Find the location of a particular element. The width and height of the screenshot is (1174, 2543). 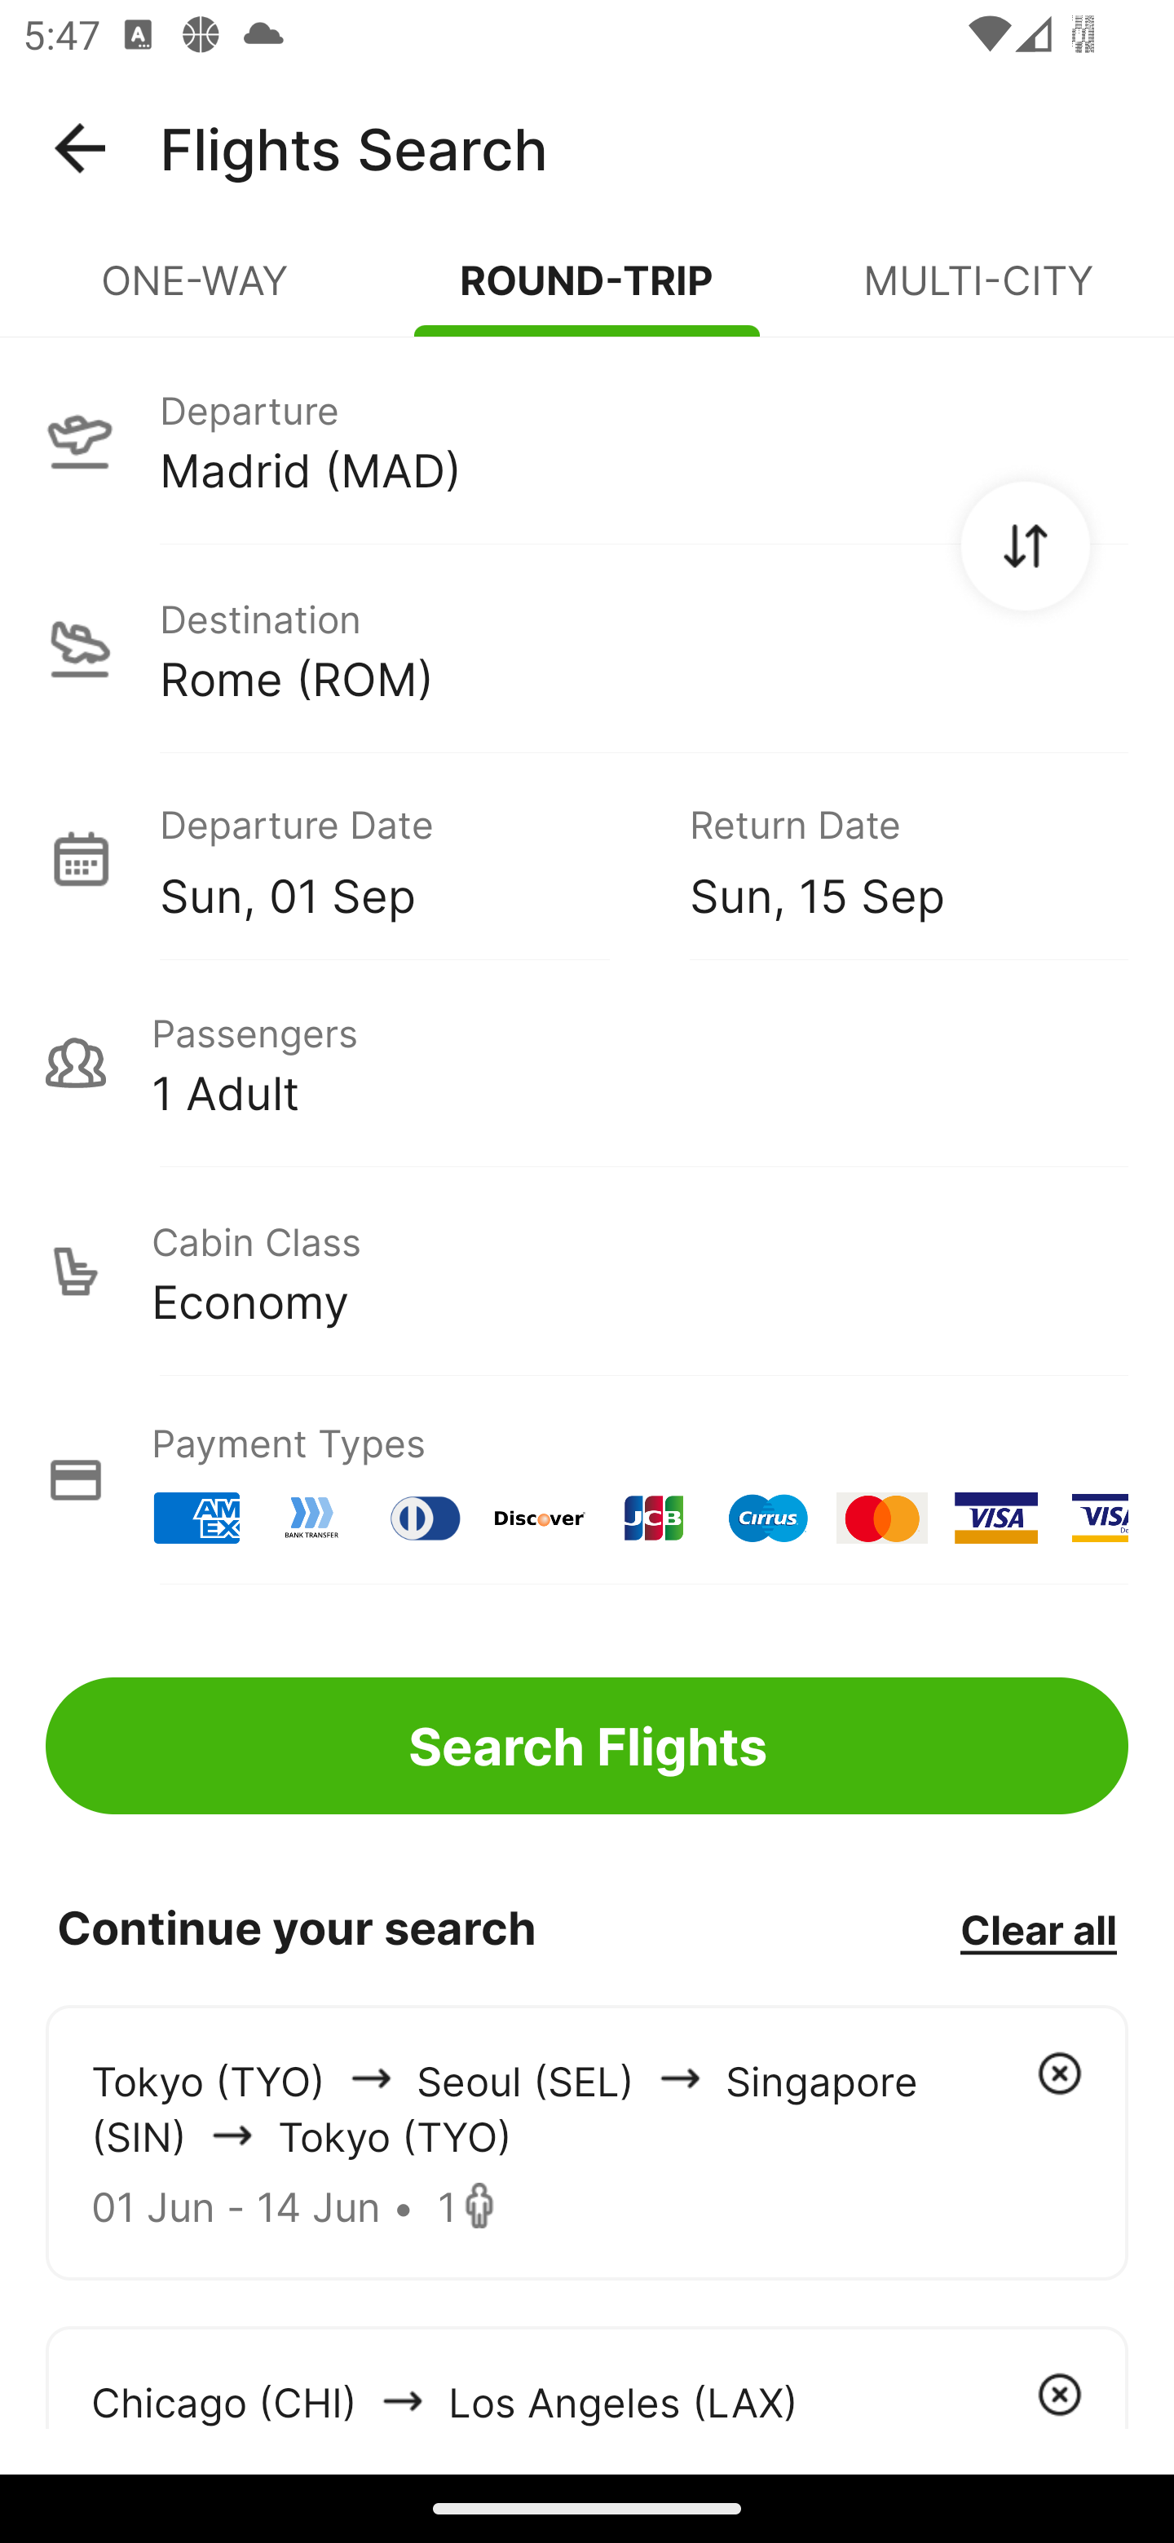

Departure Madrid (MAD) is located at coordinates (587, 439).